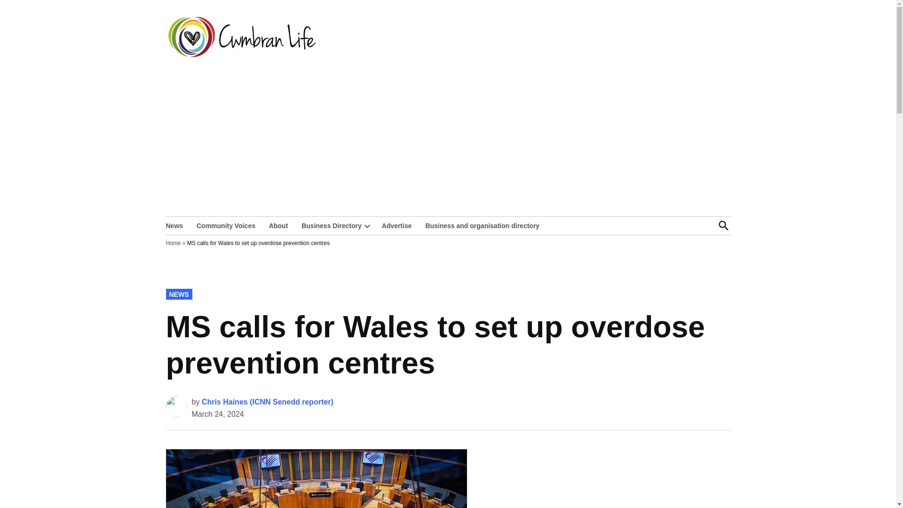  Describe the element at coordinates (176, 225) in the screenshot. I see `News` at that location.